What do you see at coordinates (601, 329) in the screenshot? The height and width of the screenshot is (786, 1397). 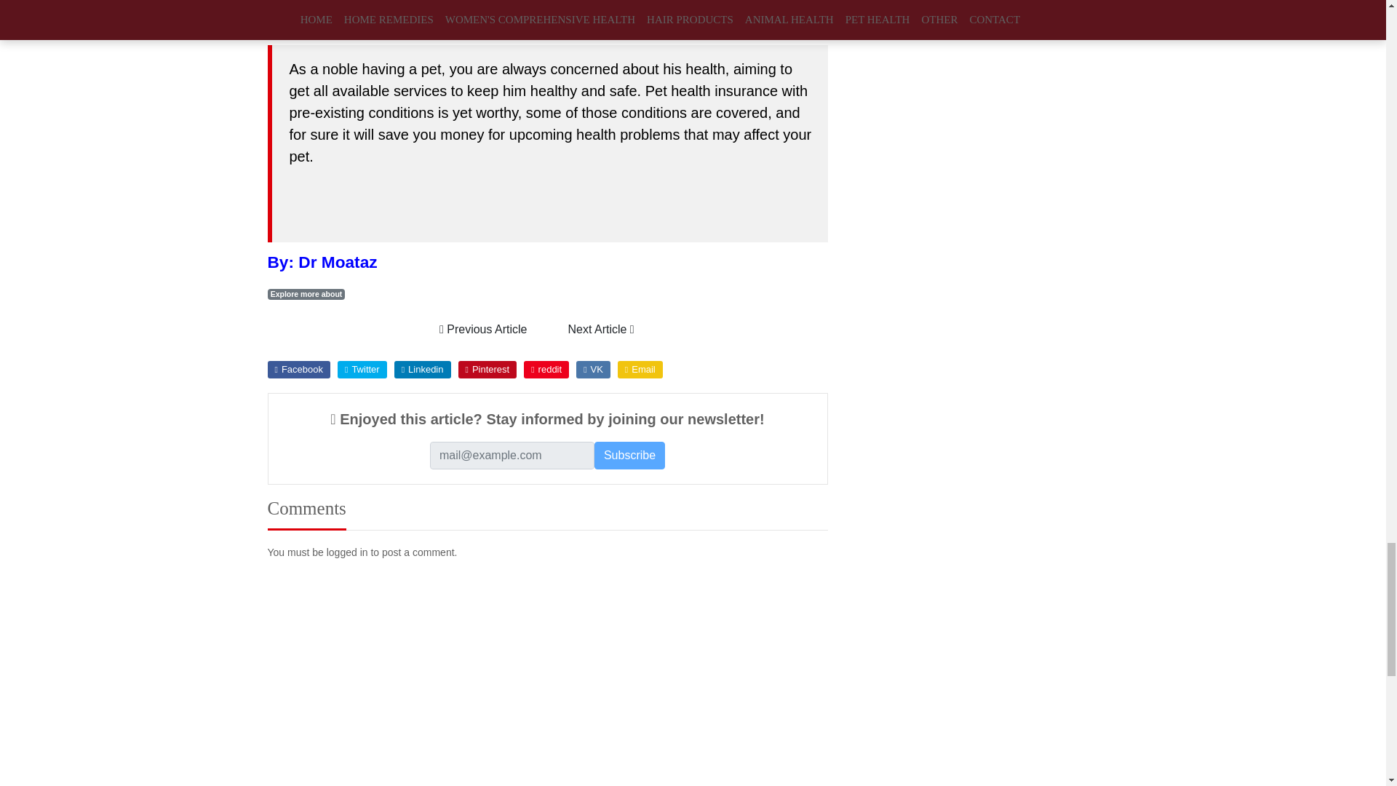 I see `Next Article` at bounding box center [601, 329].